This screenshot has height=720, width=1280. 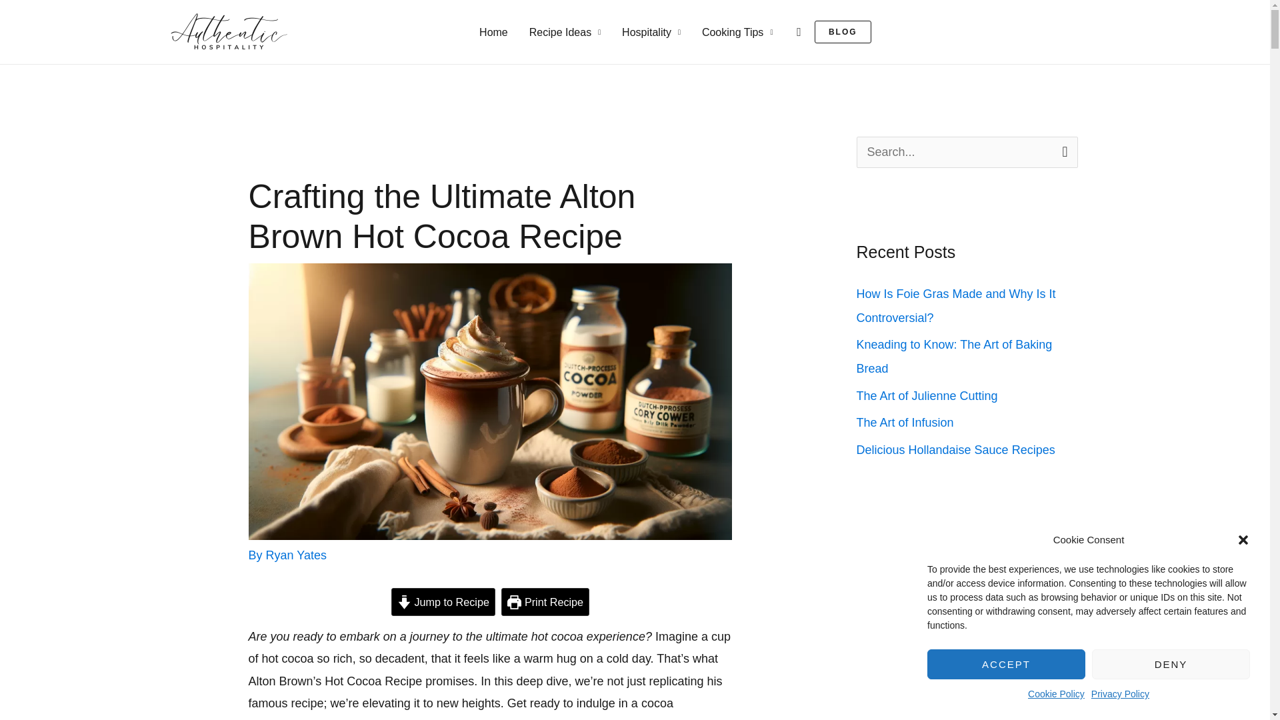 I want to click on ACCEPT, so click(x=1006, y=664).